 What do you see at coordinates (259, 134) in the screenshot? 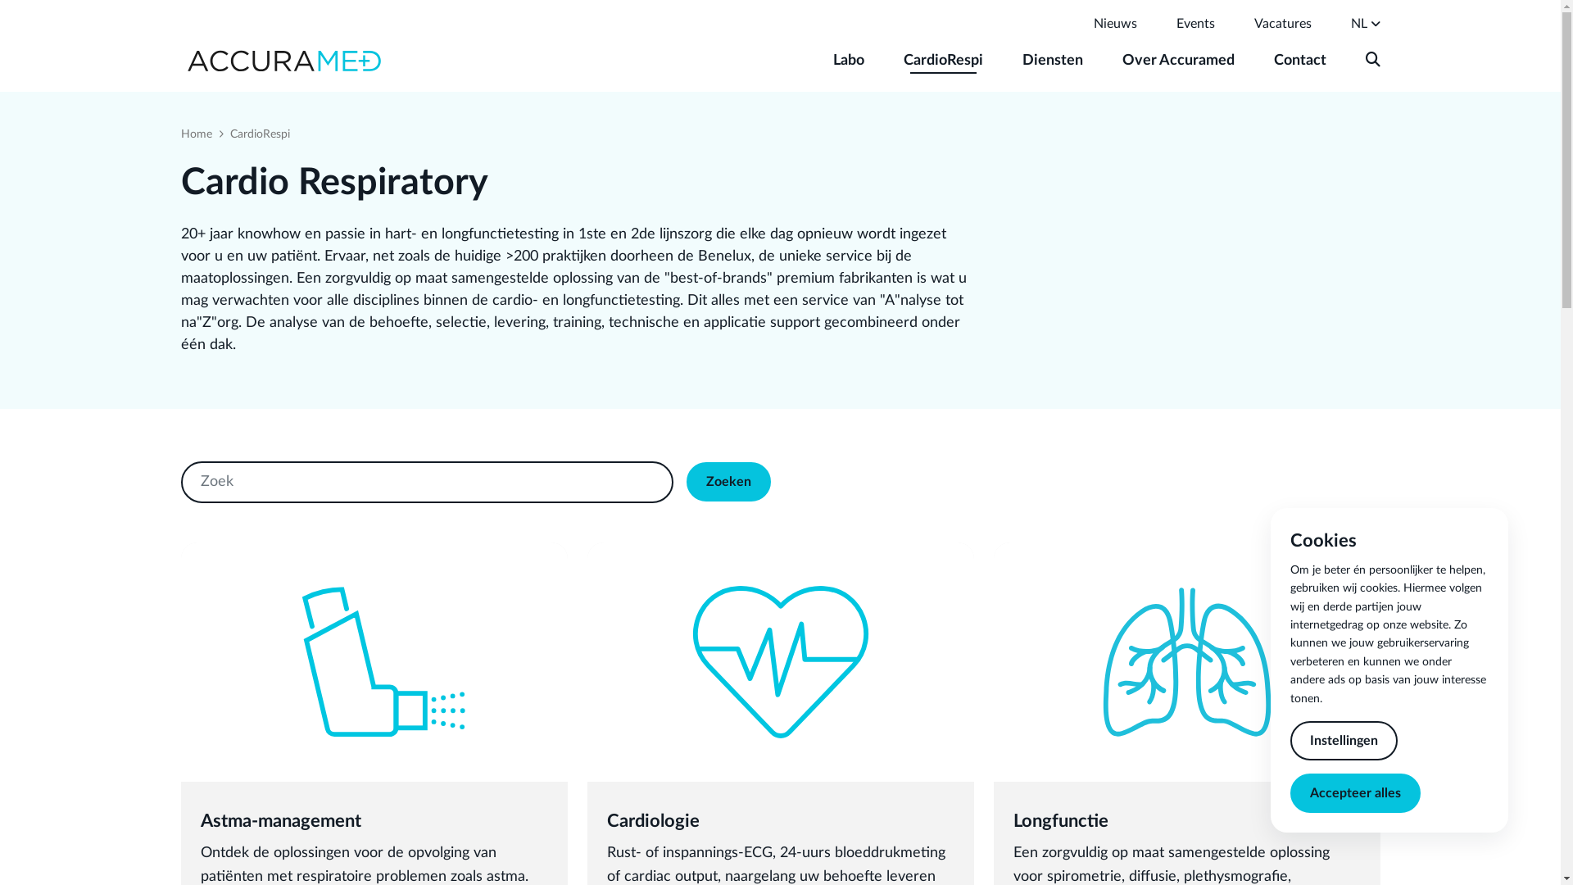
I see `CardioRespi` at bounding box center [259, 134].